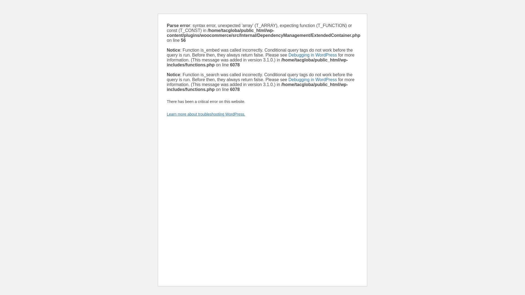 This screenshot has height=295, width=525. Describe the element at coordinates (206, 114) in the screenshot. I see `Learn more about troubleshooting WordPress.` at that location.